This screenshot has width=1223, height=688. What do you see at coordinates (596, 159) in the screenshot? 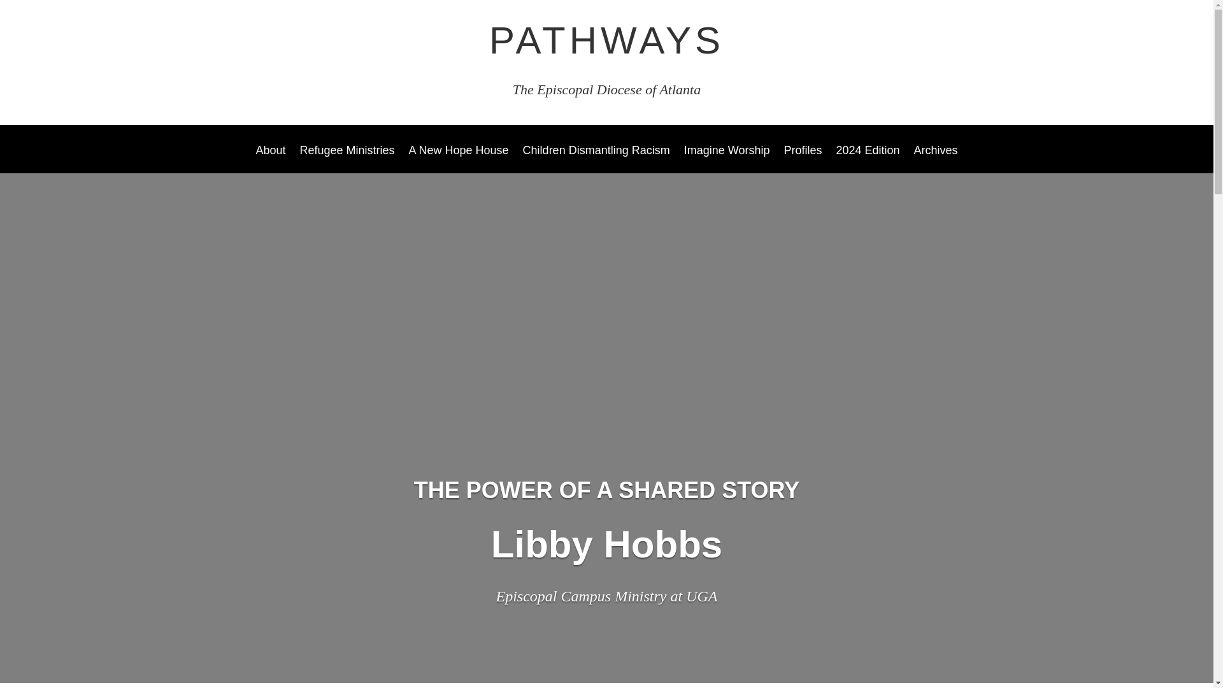
I see `Children Dismantling Racism` at bounding box center [596, 159].